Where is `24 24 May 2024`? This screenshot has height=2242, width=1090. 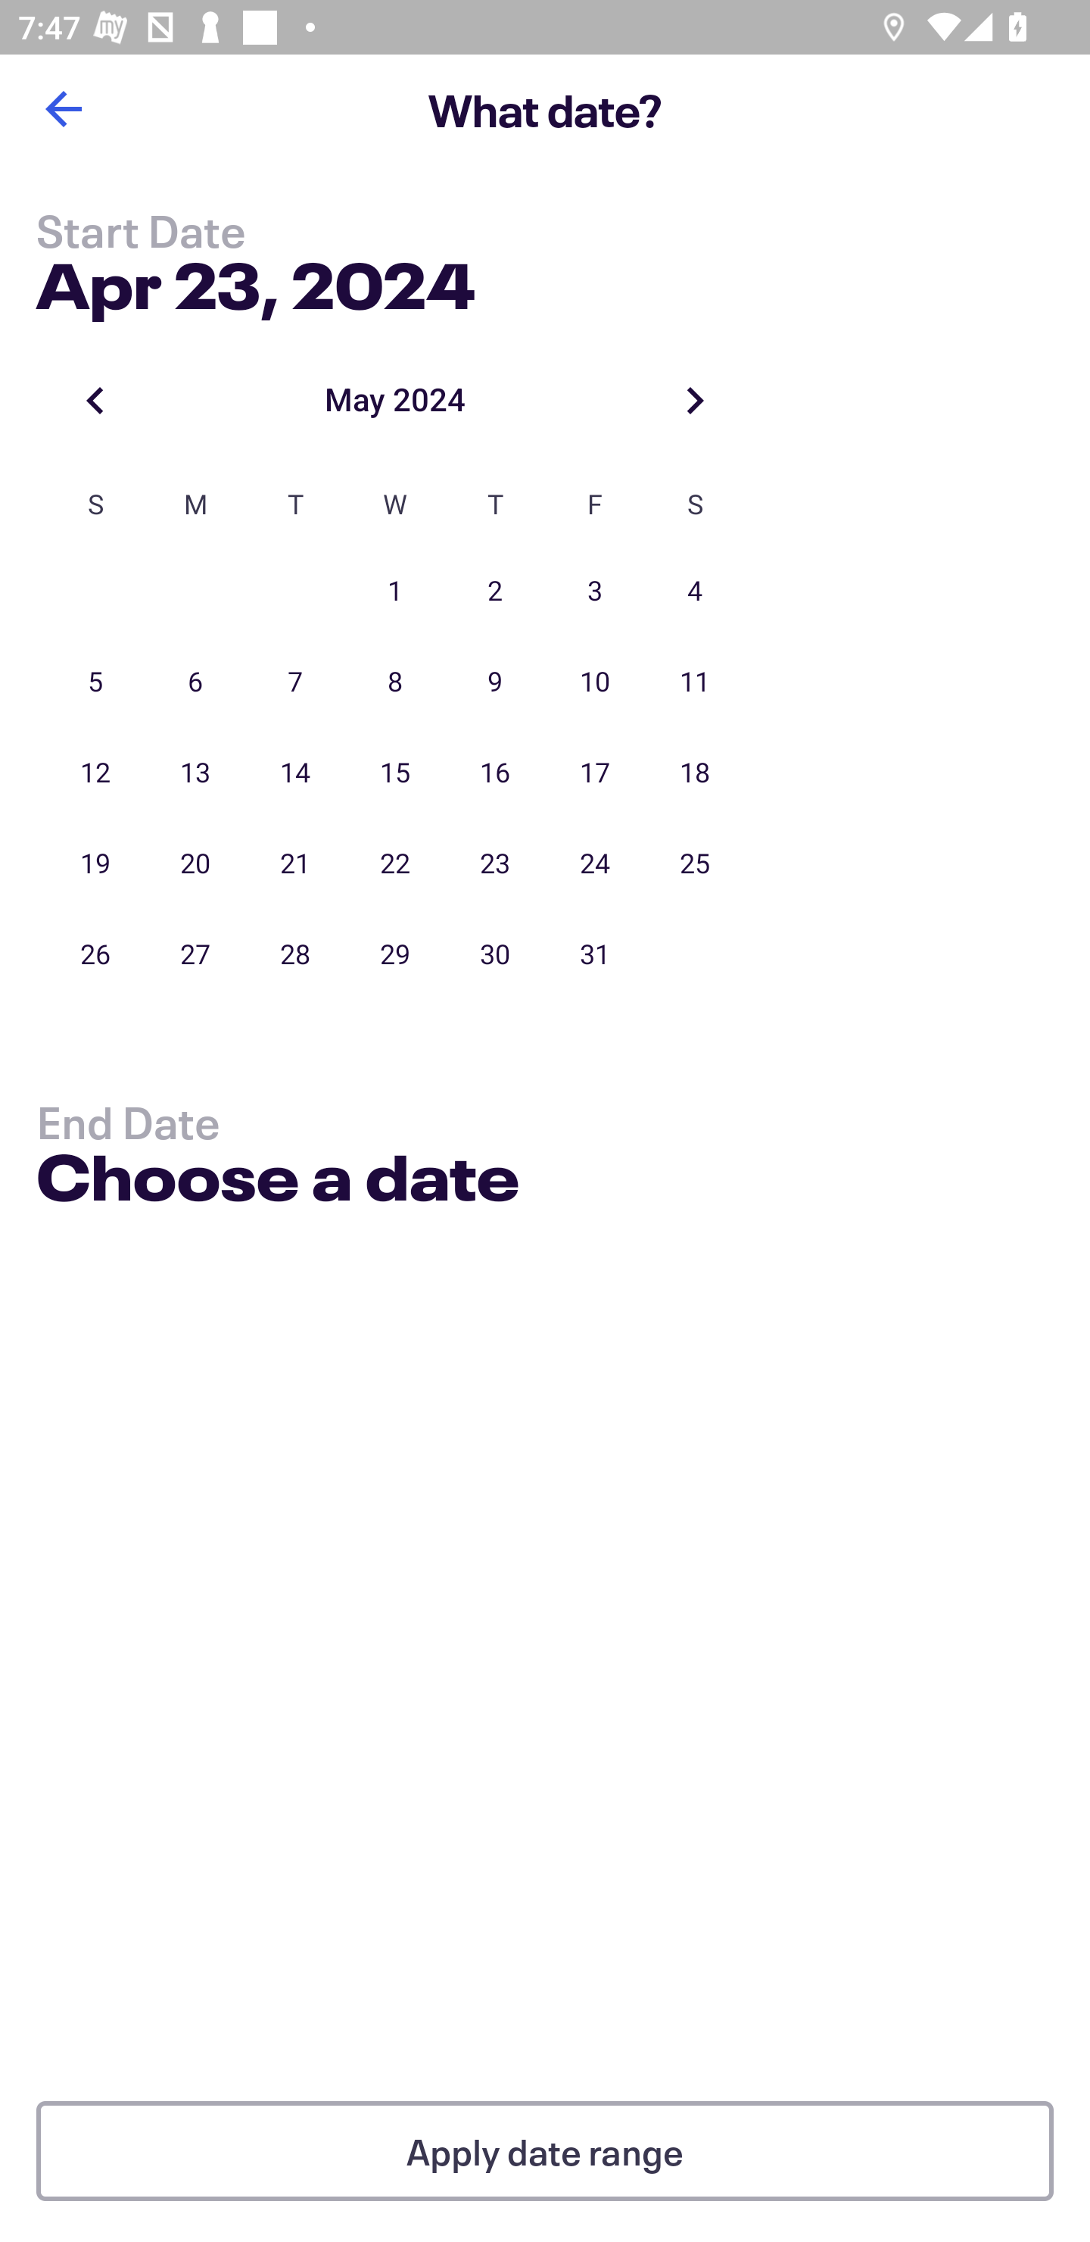
24 24 May 2024 is located at coordinates (595, 863).